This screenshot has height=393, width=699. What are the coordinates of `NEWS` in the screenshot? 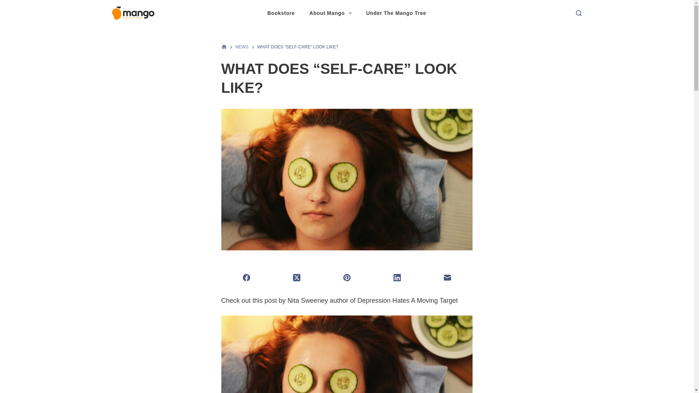 It's located at (241, 47).